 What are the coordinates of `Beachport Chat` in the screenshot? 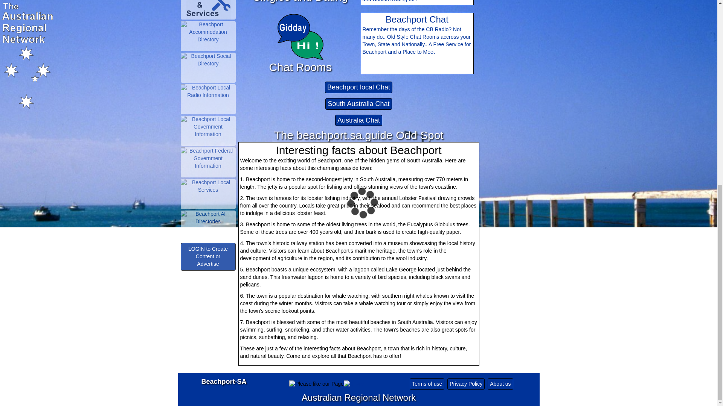 It's located at (300, 37).